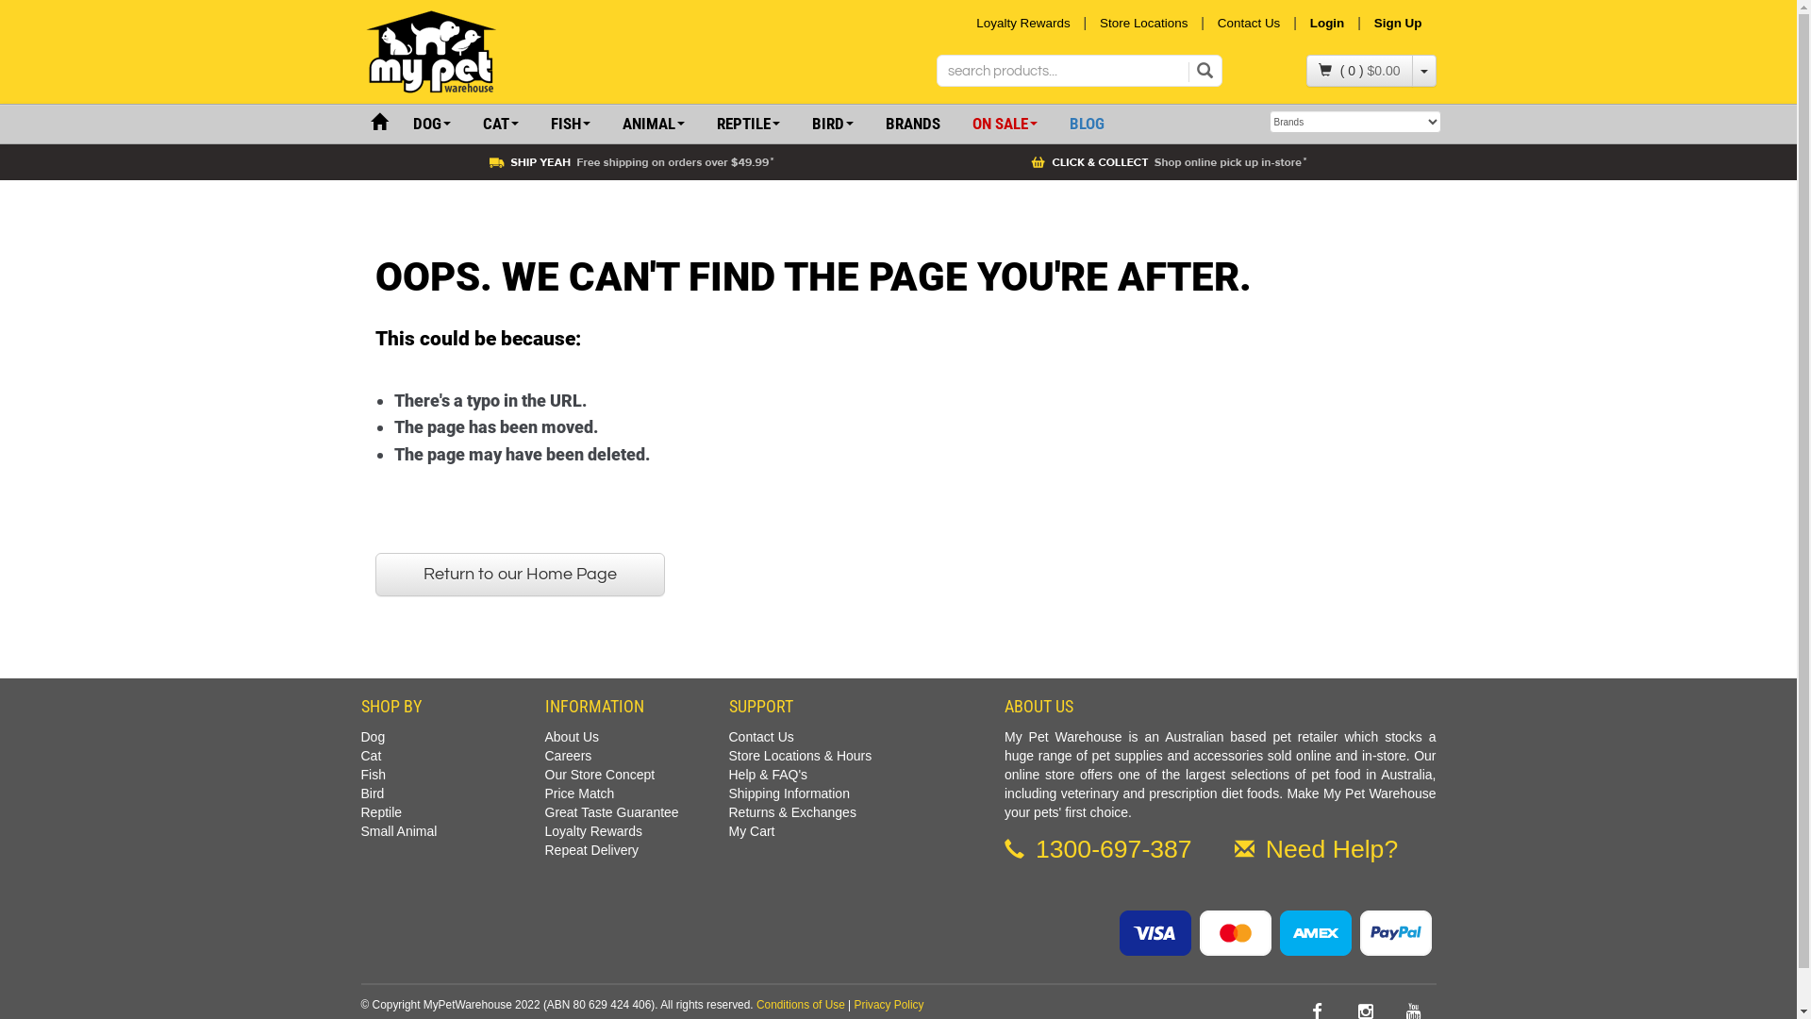 This screenshot has width=1811, height=1019. What do you see at coordinates (381, 812) in the screenshot?
I see `Reptile` at bounding box center [381, 812].